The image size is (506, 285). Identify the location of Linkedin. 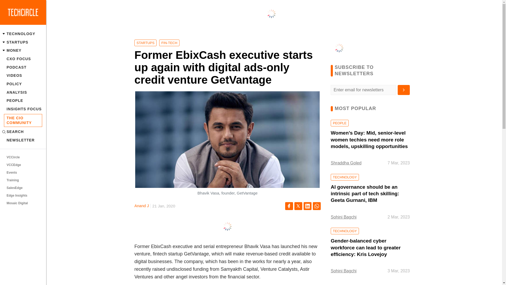
(308, 206).